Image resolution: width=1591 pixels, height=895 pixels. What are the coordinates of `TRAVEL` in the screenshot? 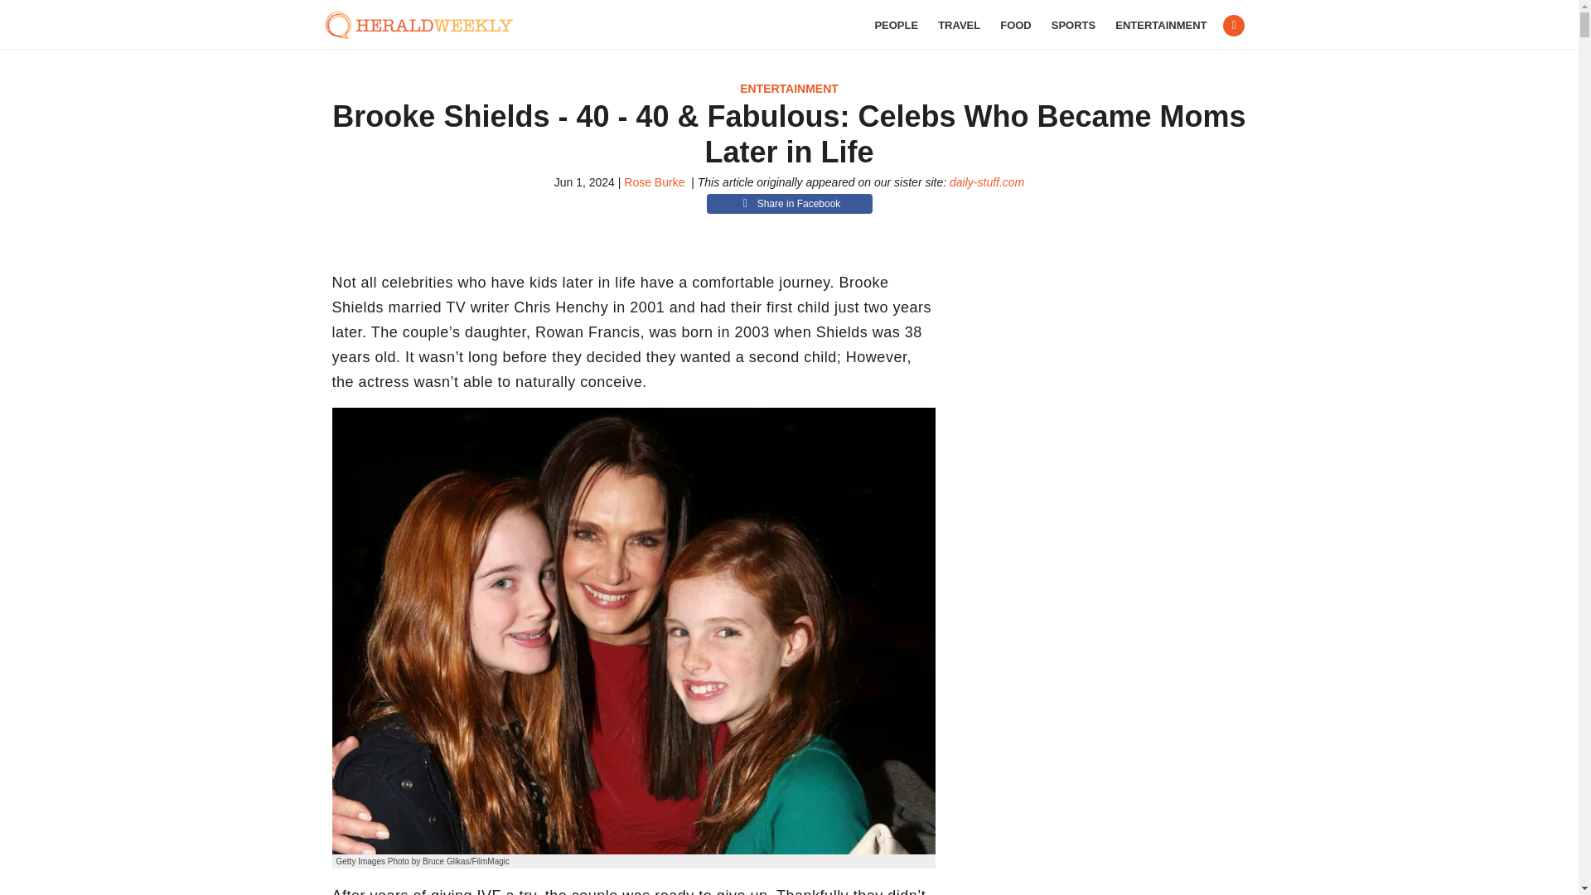 It's located at (959, 25).